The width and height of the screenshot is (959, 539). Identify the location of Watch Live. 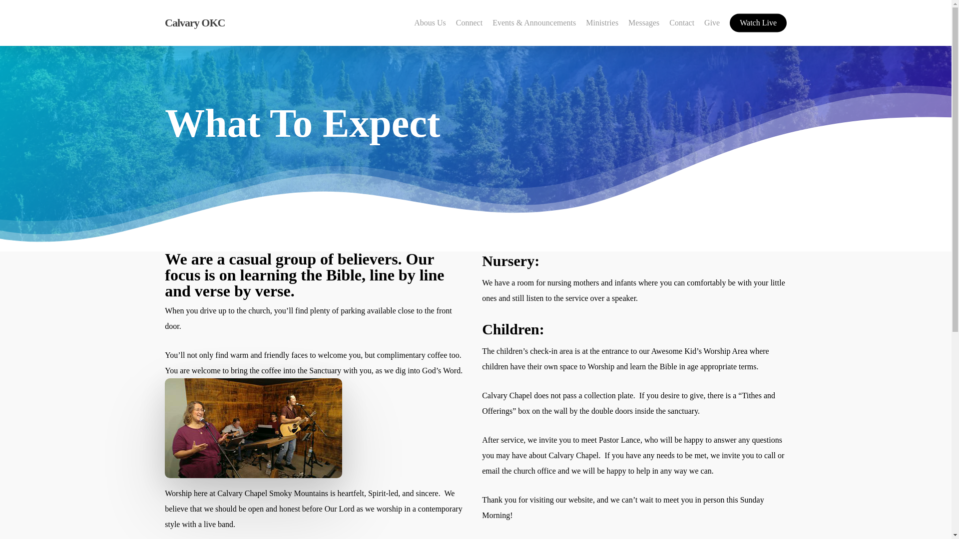
(758, 23).